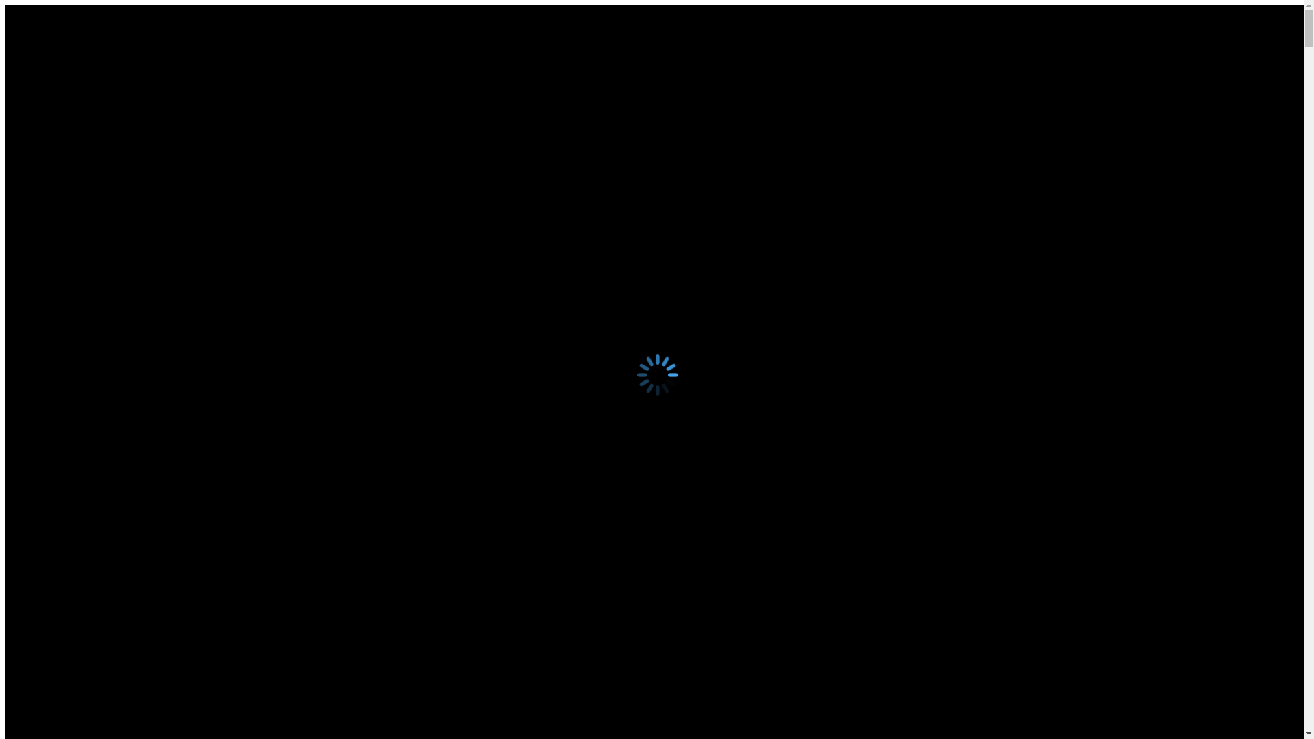 This screenshot has width=1314, height=739. I want to click on Terms and Conditions, so click(81, 168).